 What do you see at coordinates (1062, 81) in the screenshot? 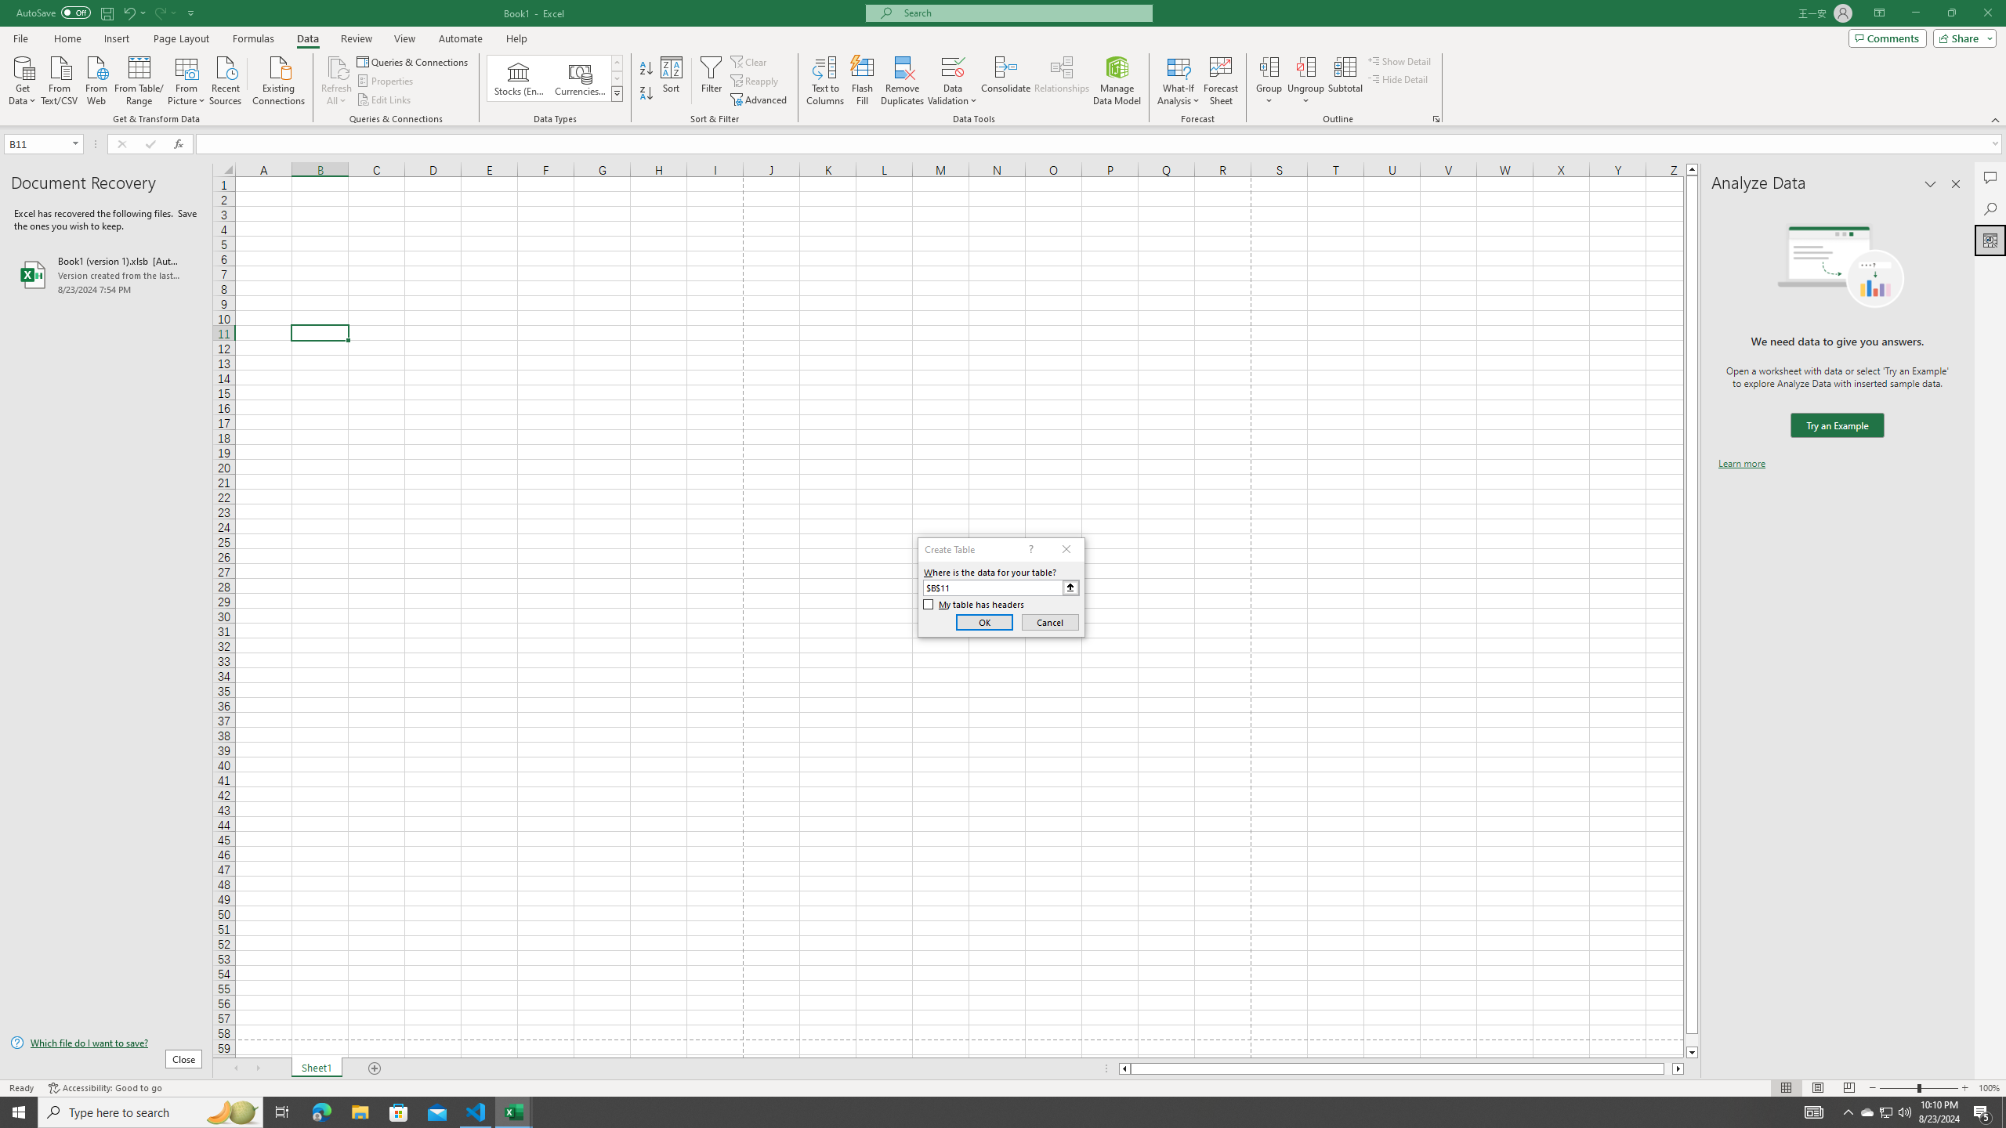
I see `Relationships` at bounding box center [1062, 81].